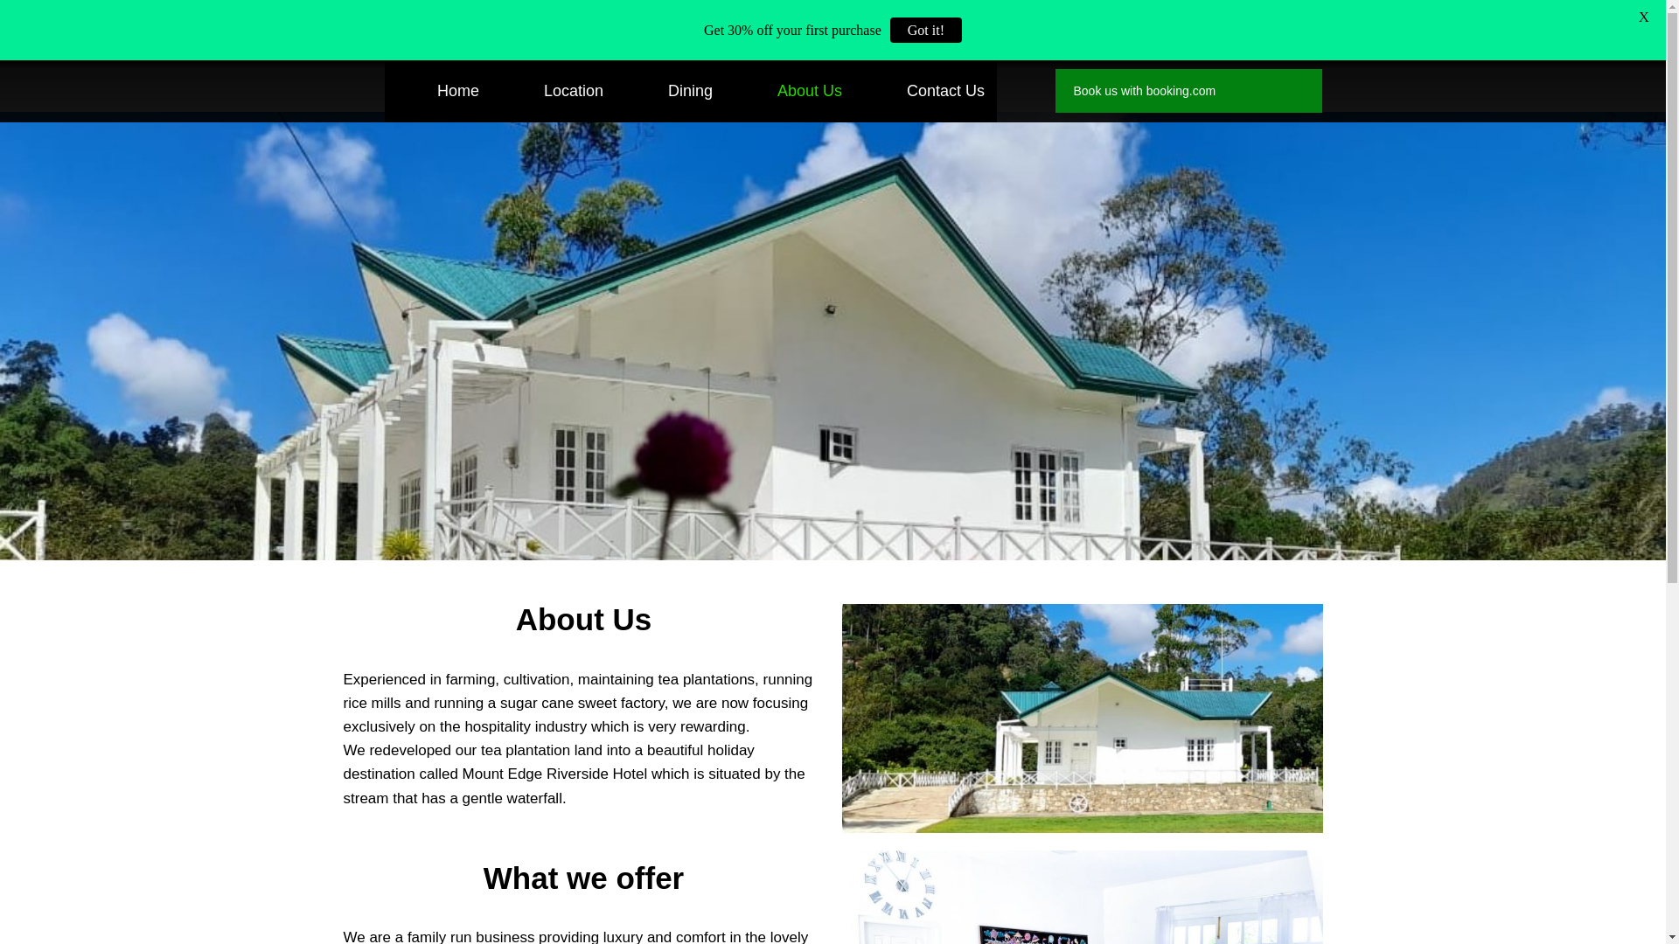 This screenshot has width=1679, height=944. I want to click on Home, so click(437, 91).